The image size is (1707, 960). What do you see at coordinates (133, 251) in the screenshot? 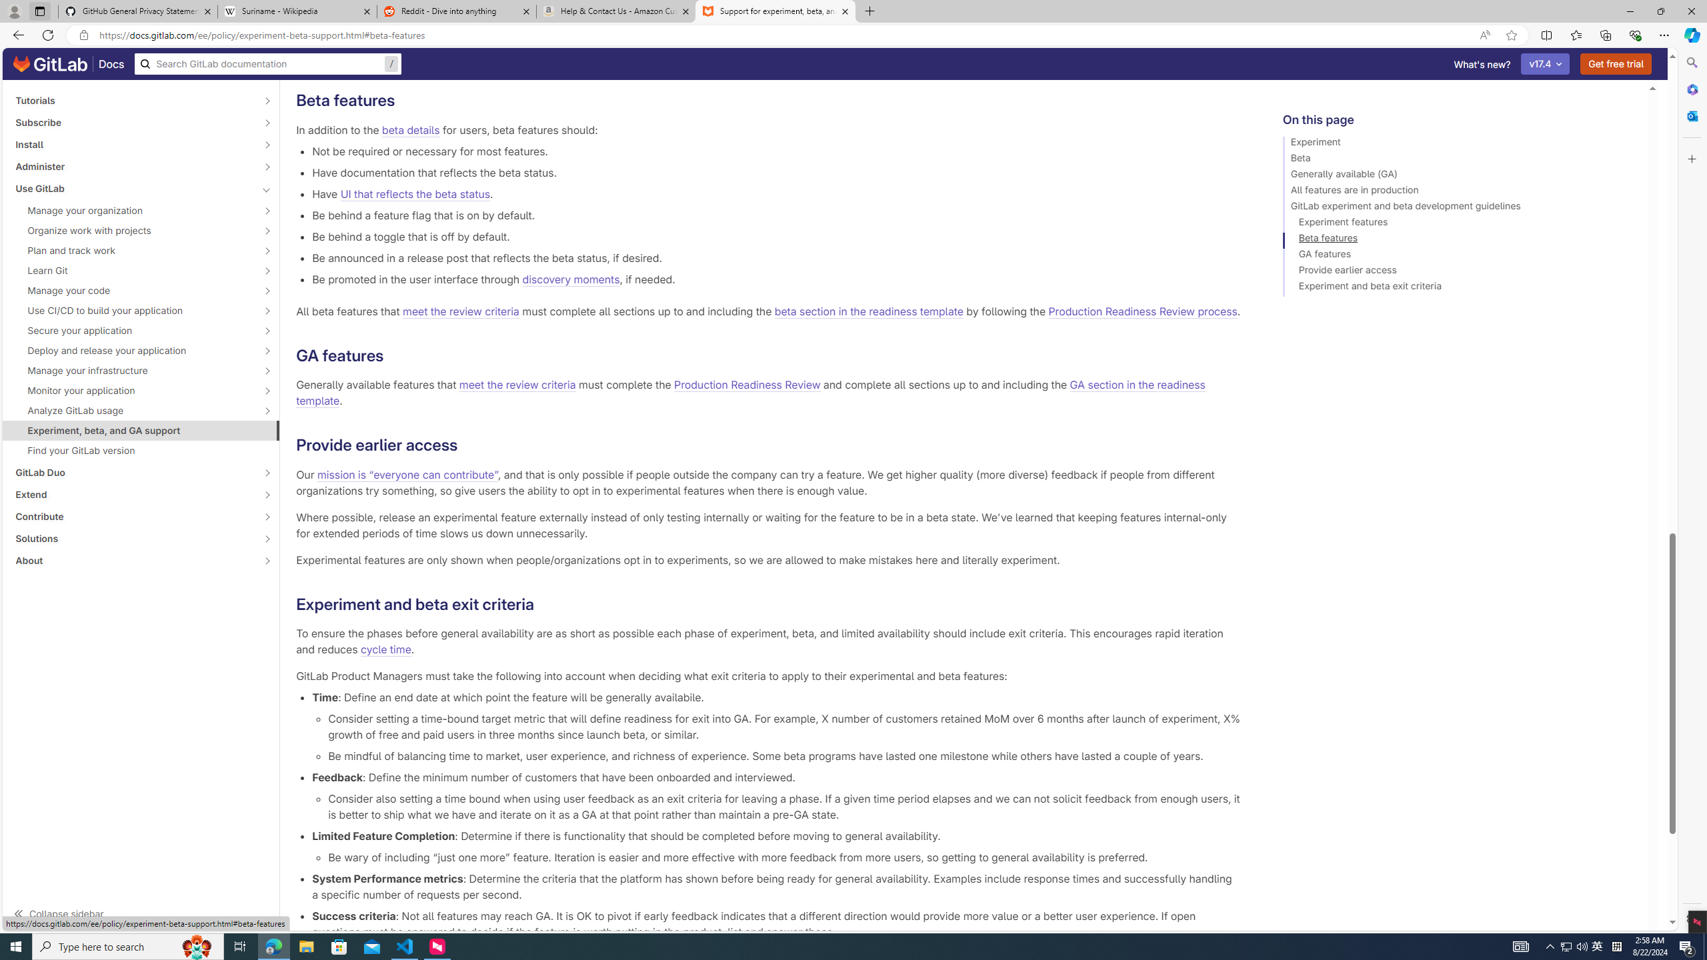
I see `Plan and track work` at bounding box center [133, 251].